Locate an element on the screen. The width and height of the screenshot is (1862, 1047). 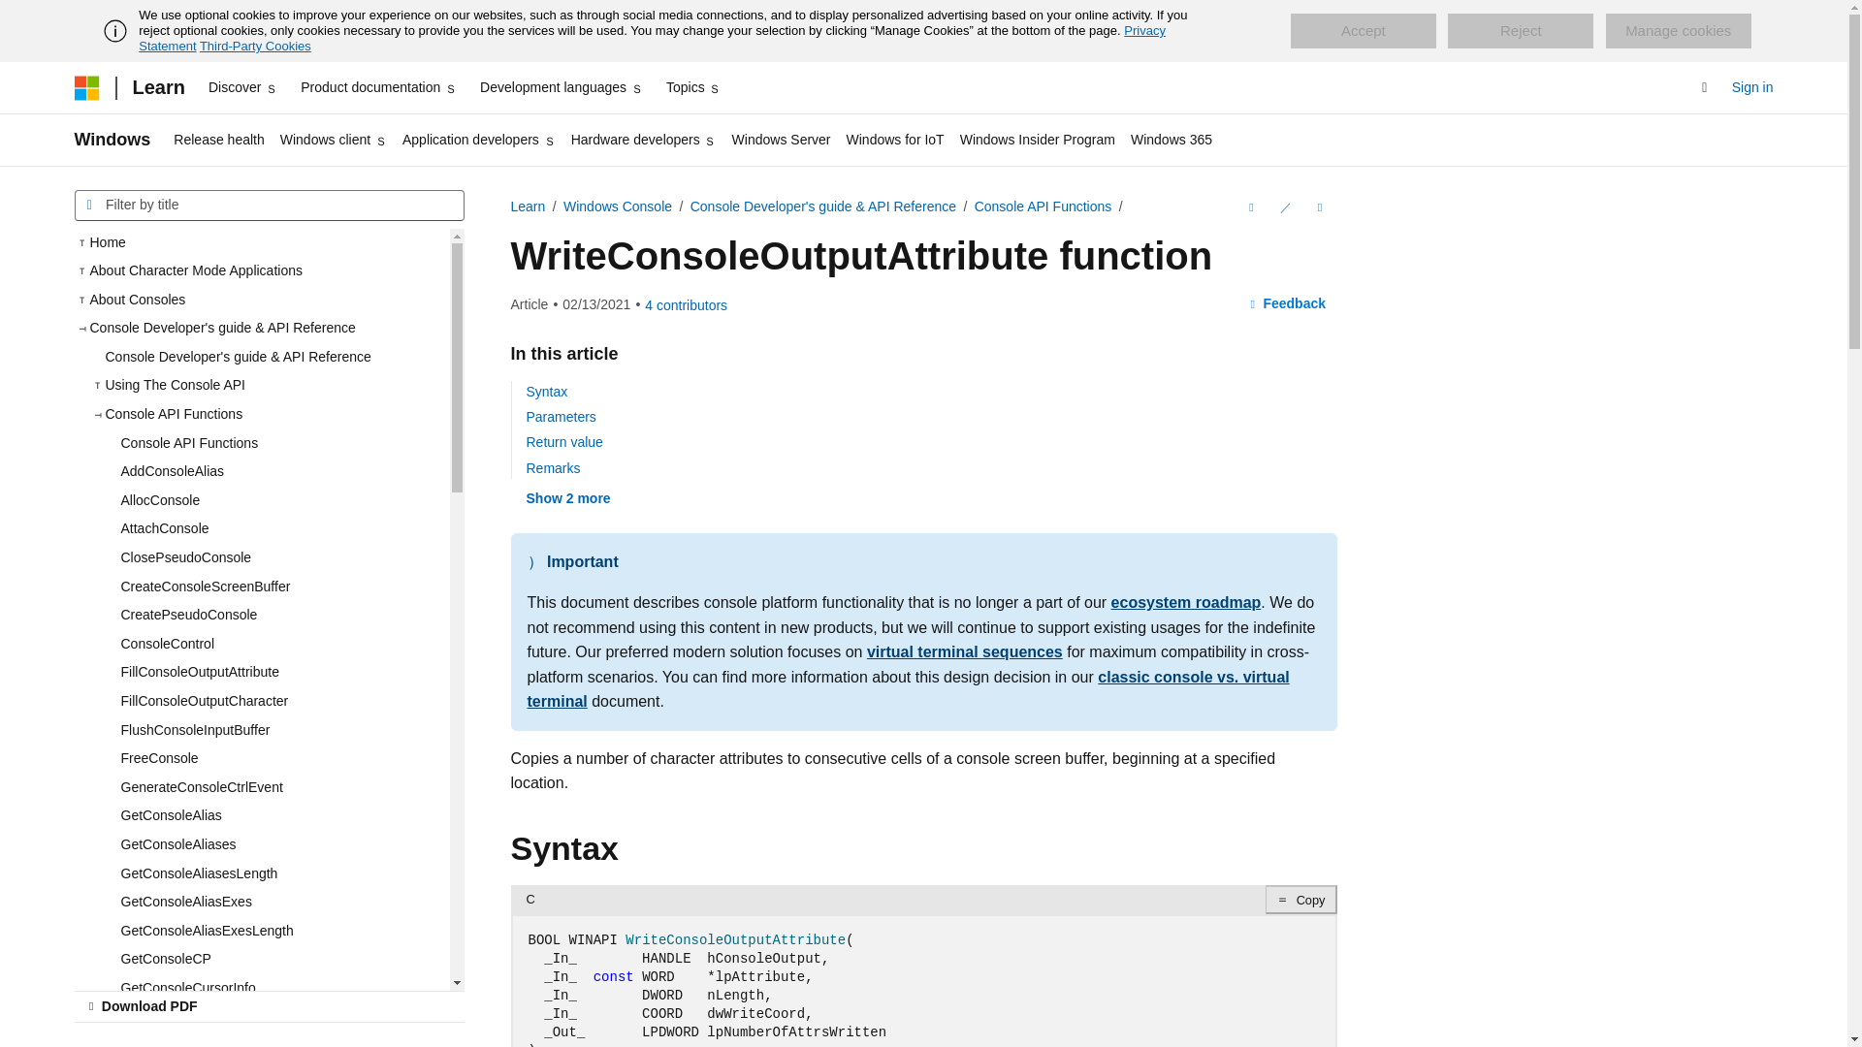
View all contributors is located at coordinates (686, 304).